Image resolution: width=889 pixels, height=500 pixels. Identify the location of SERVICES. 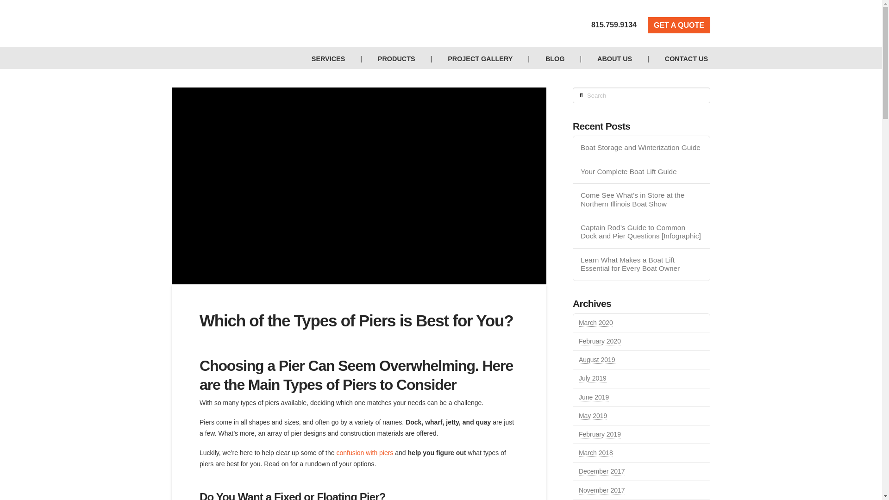
(321, 58).